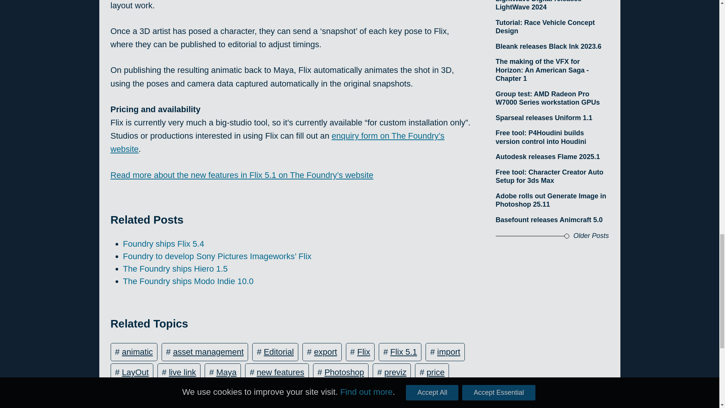 This screenshot has width=725, height=408. I want to click on live link, so click(182, 372).